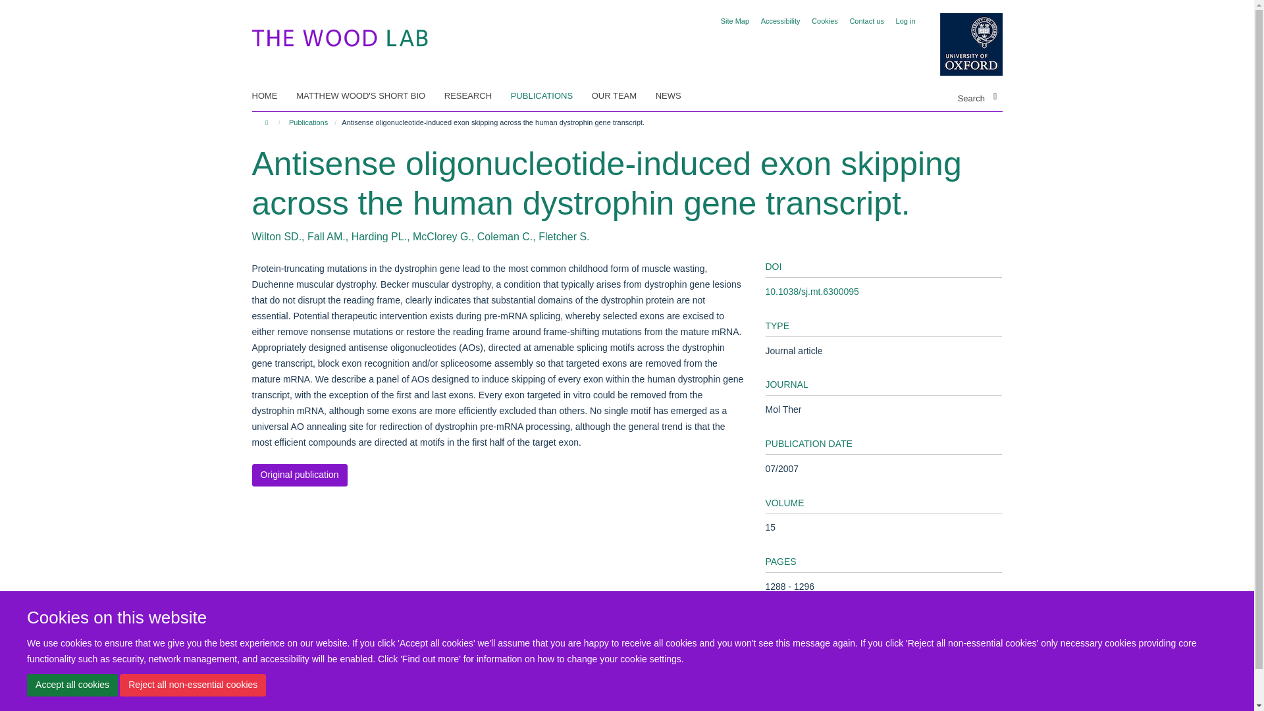 The width and height of the screenshot is (1264, 711). What do you see at coordinates (273, 95) in the screenshot?
I see `HOME` at bounding box center [273, 95].